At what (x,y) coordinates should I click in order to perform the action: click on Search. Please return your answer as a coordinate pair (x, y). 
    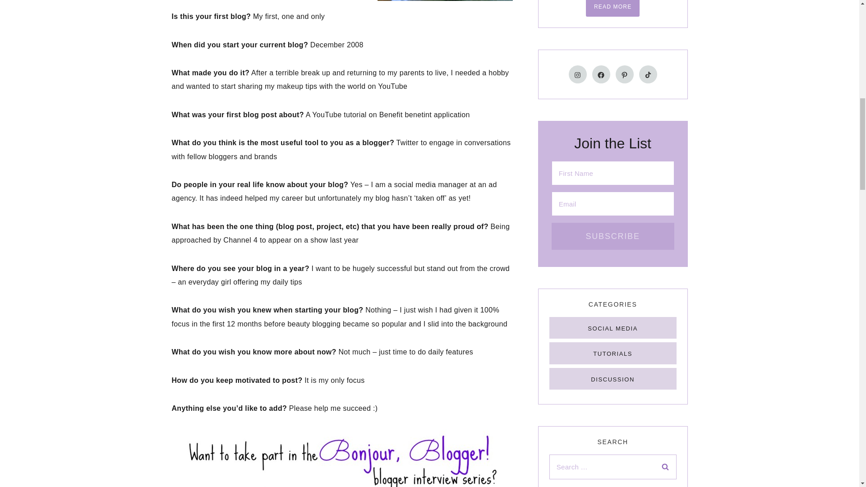
    Looking at the image, I should click on (665, 466).